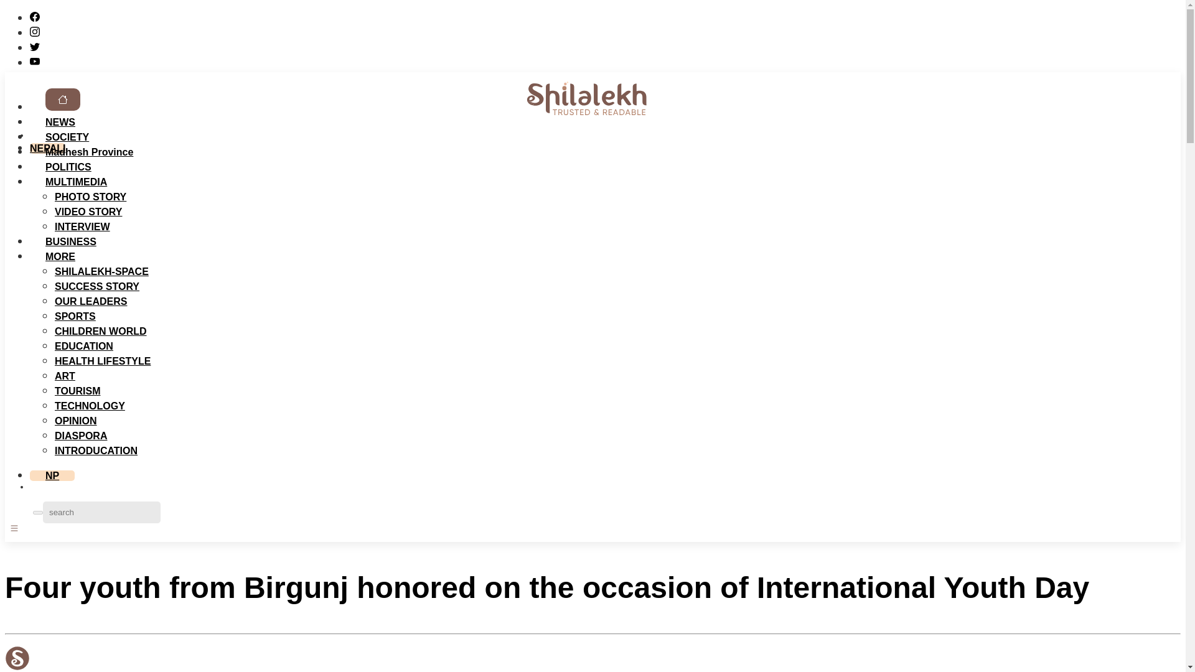 The height and width of the screenshot is (672, 1195). I want to click on CHILDREN WORLD, so click(101, 331).